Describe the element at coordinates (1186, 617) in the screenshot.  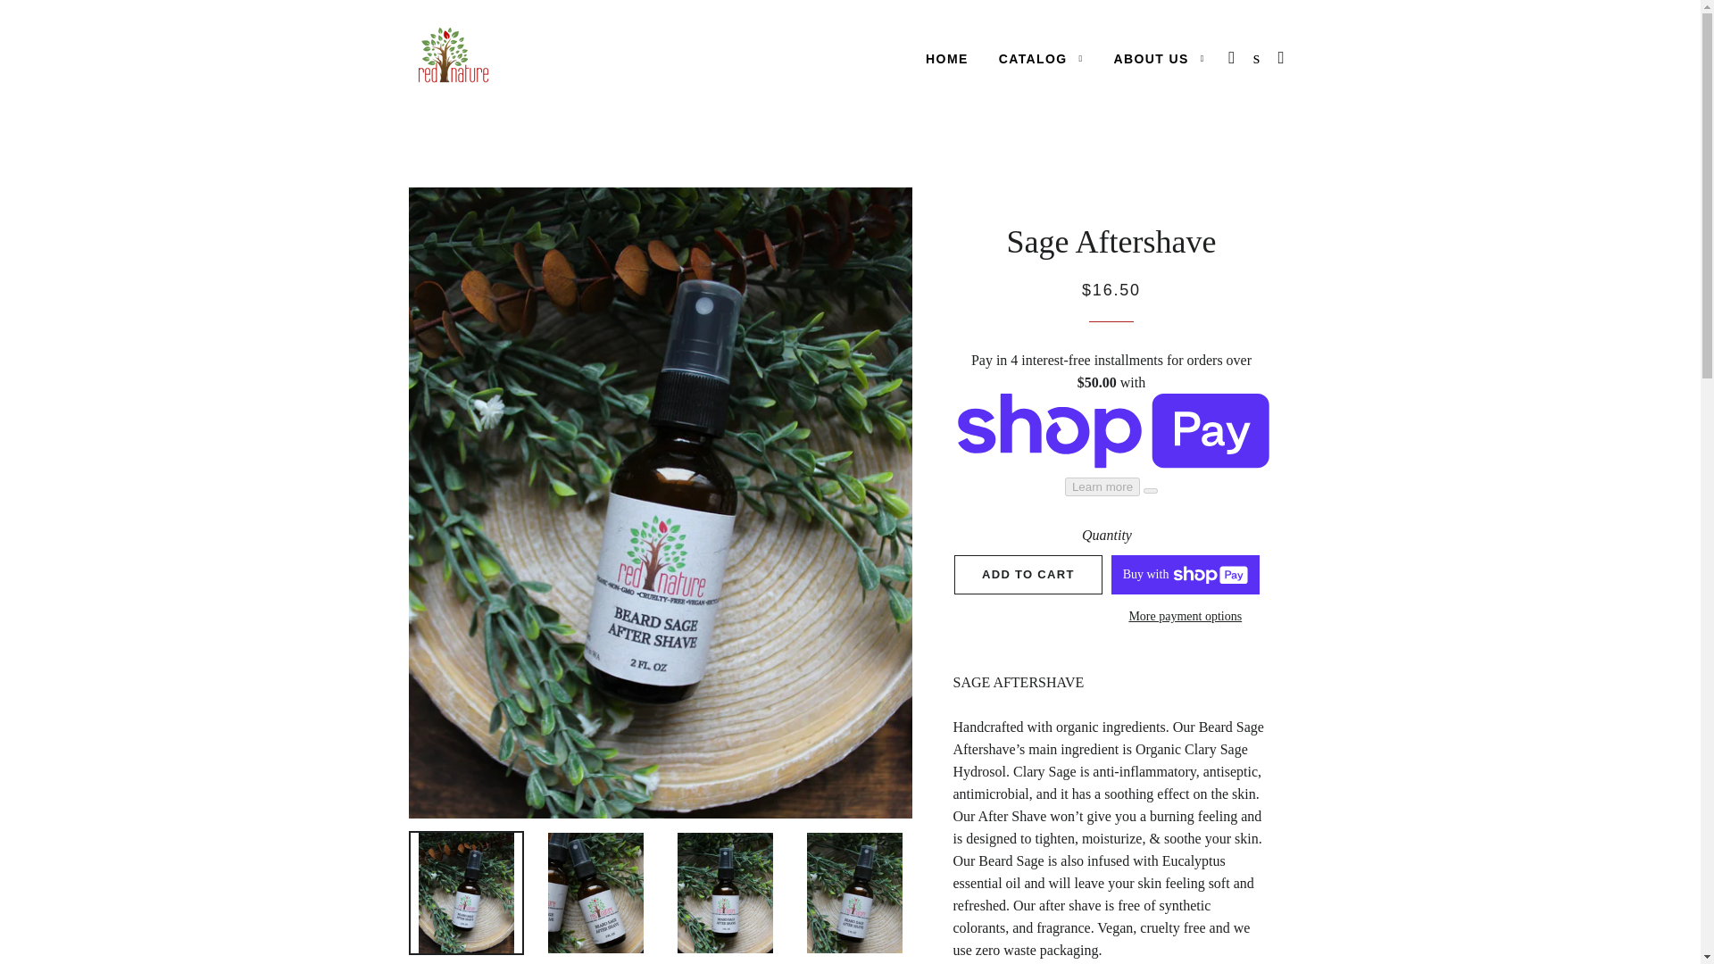
I see `More payment options` at that location.